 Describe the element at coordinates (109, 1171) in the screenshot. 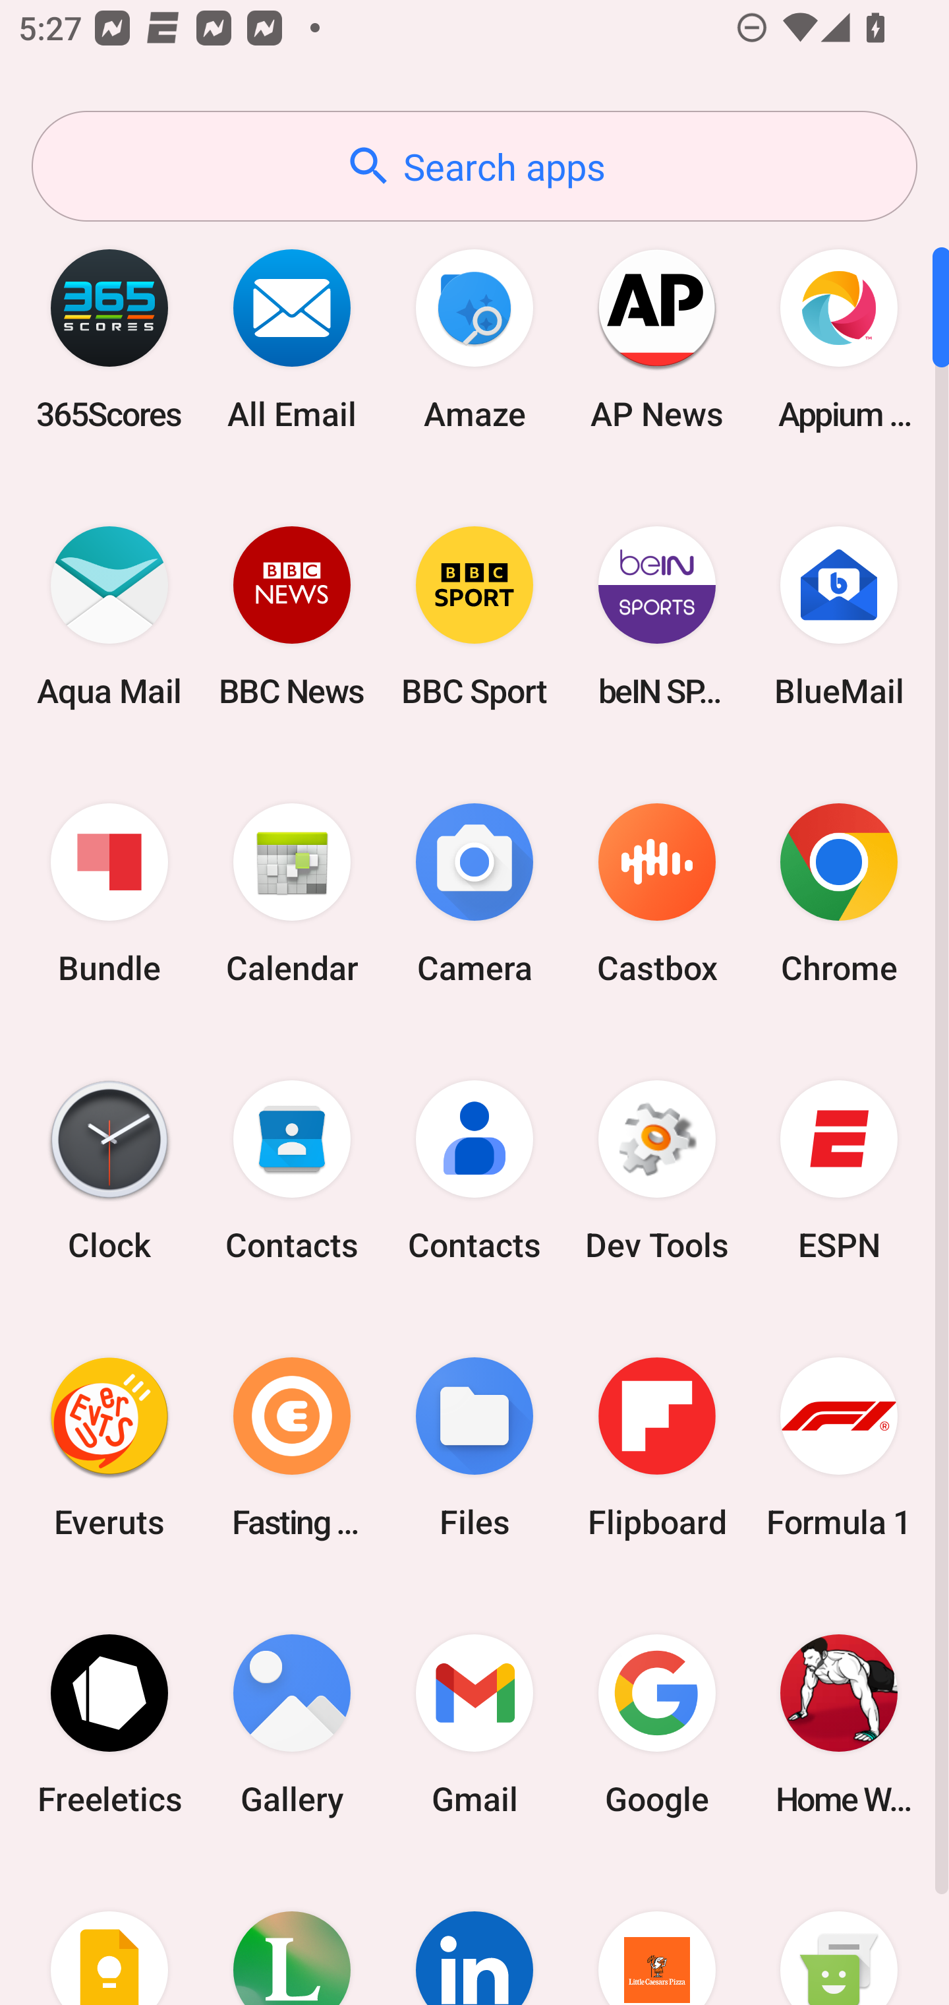

I see `Clock` at that location.